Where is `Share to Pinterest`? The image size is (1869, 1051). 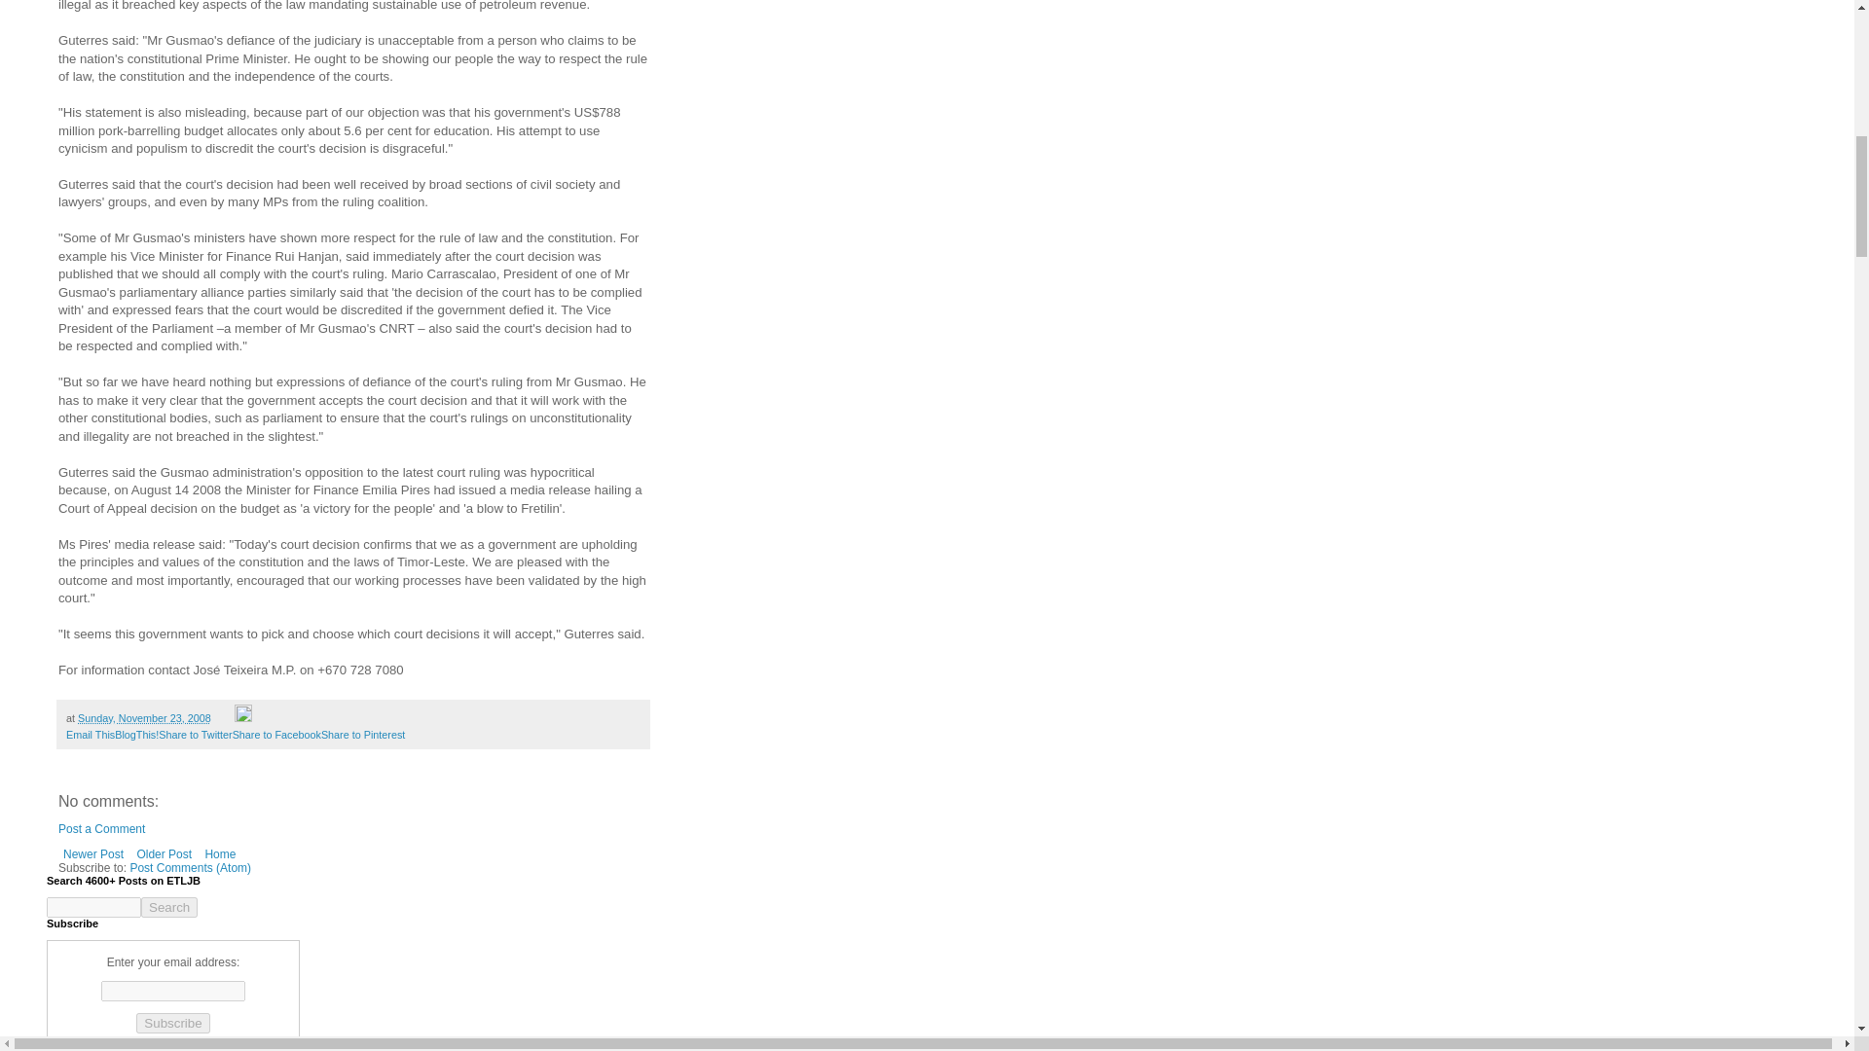
Share to Pinterest is located at coordinates (363, 735).